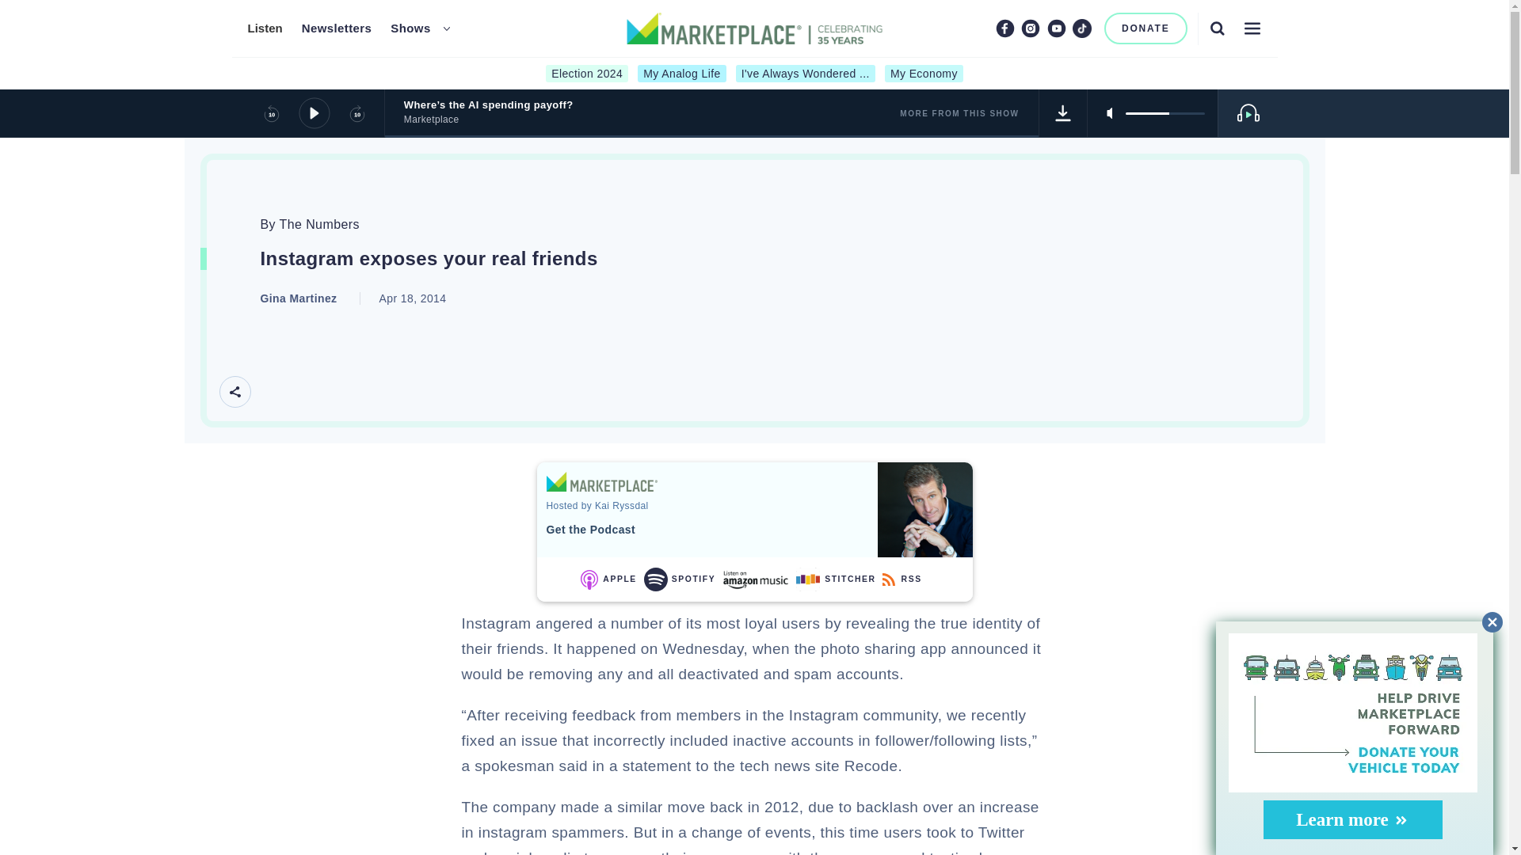 The image size is (1521, 855). I want to click on Youtube, so click(1057, 28).